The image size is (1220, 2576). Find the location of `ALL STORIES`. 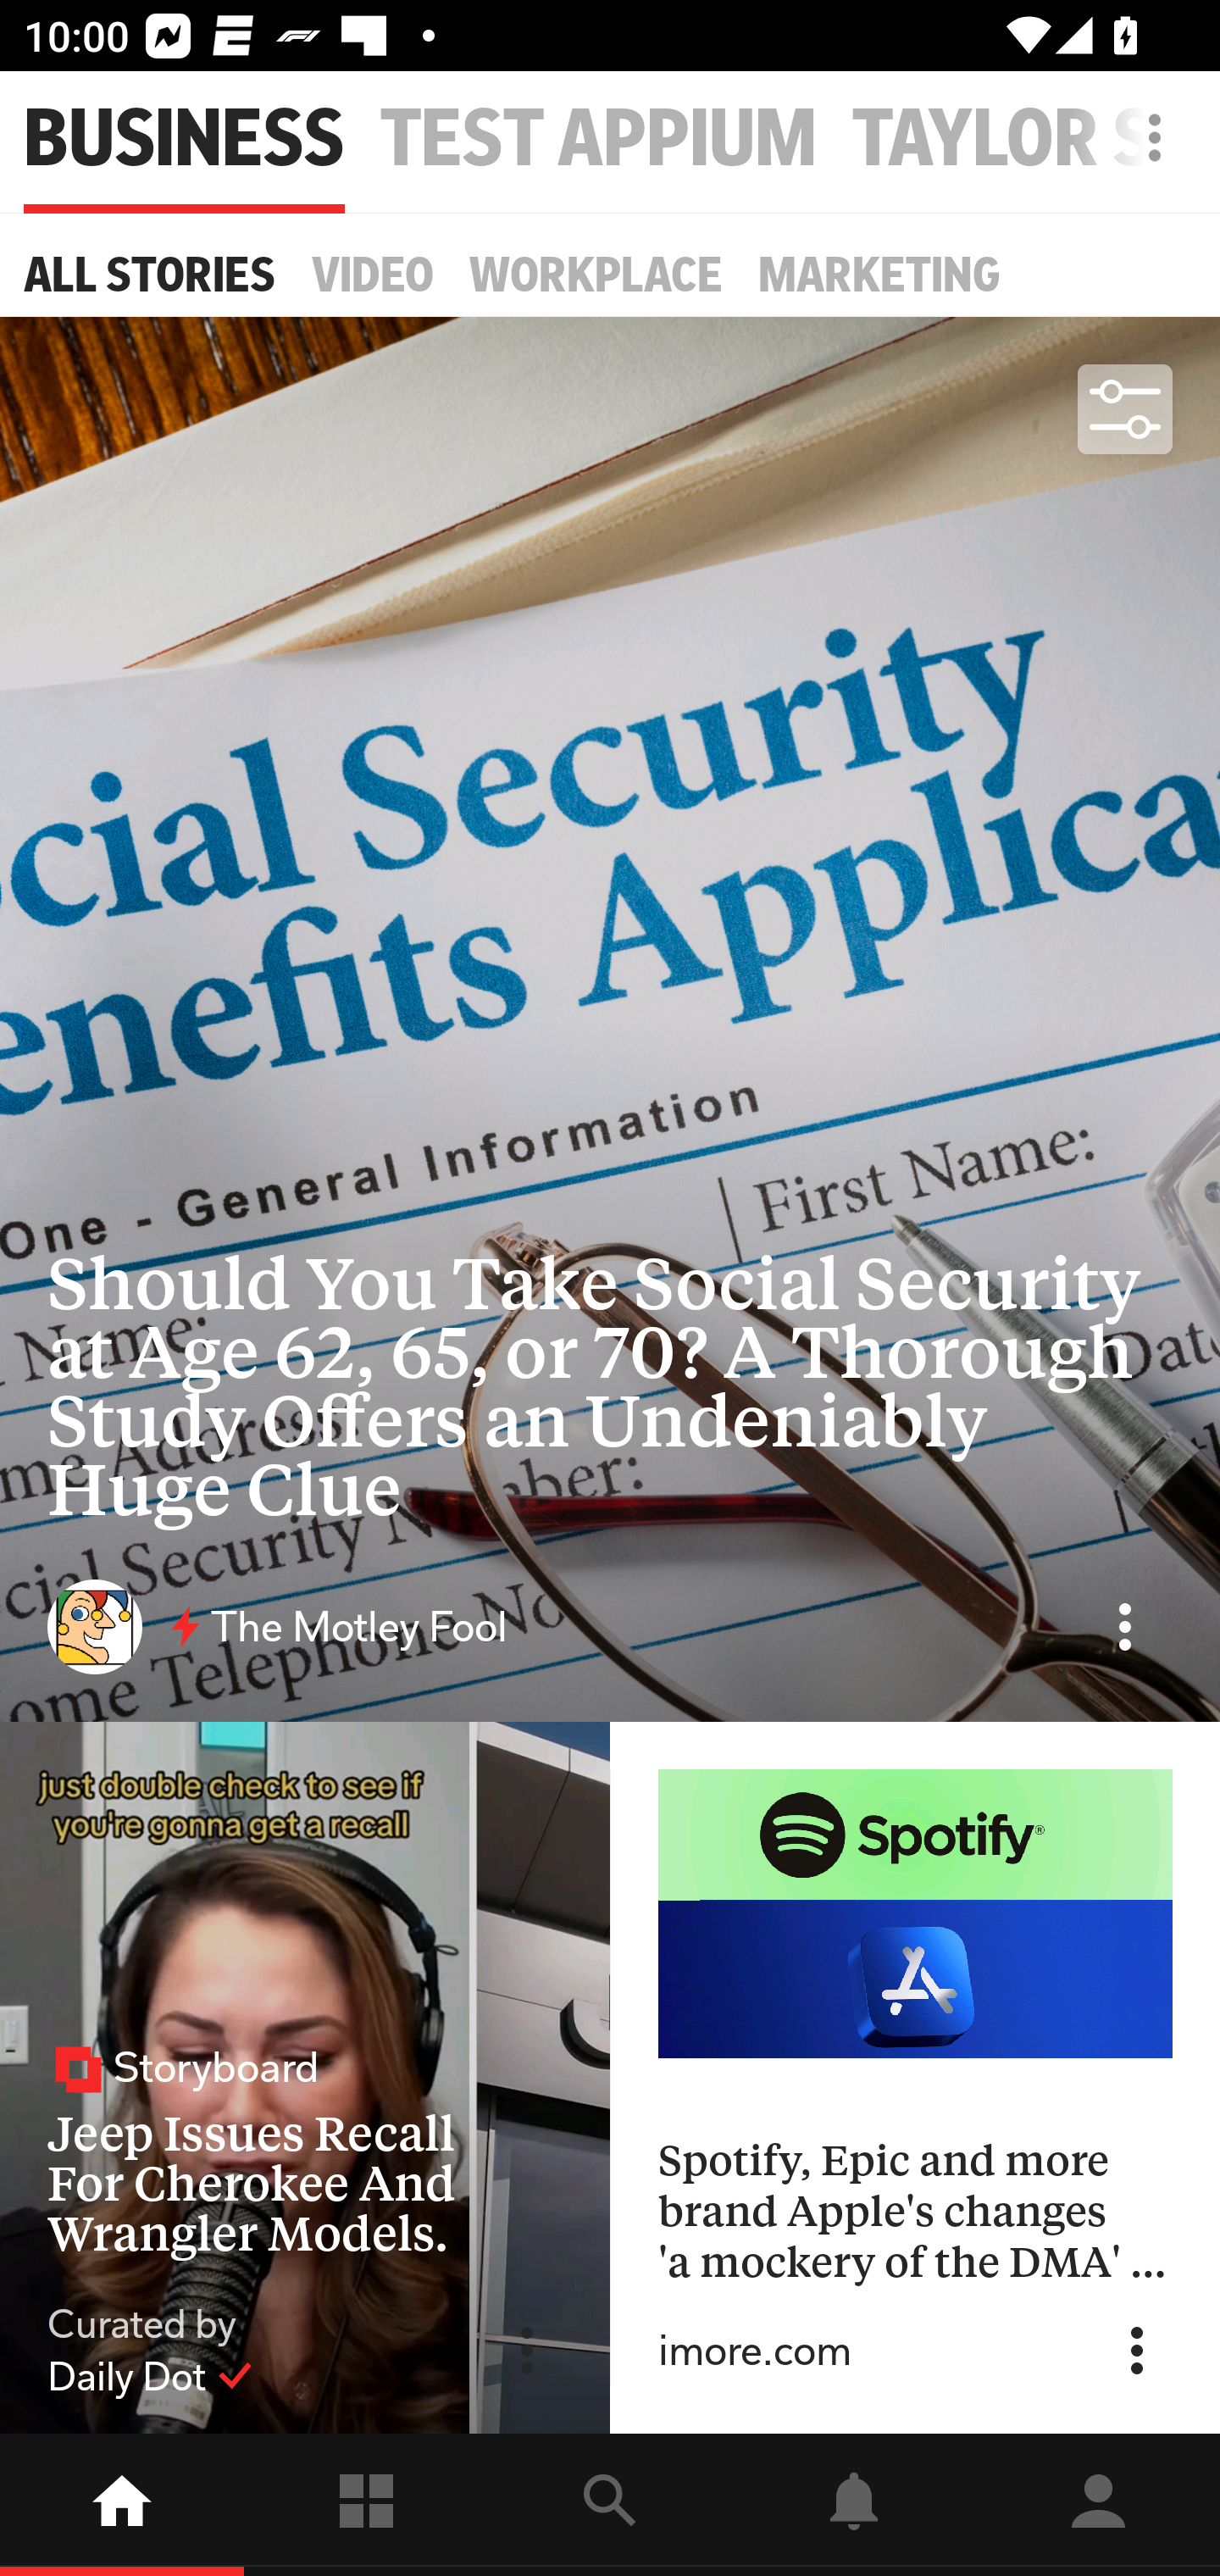

ALL STORIES is located at coordinates (149, 274).